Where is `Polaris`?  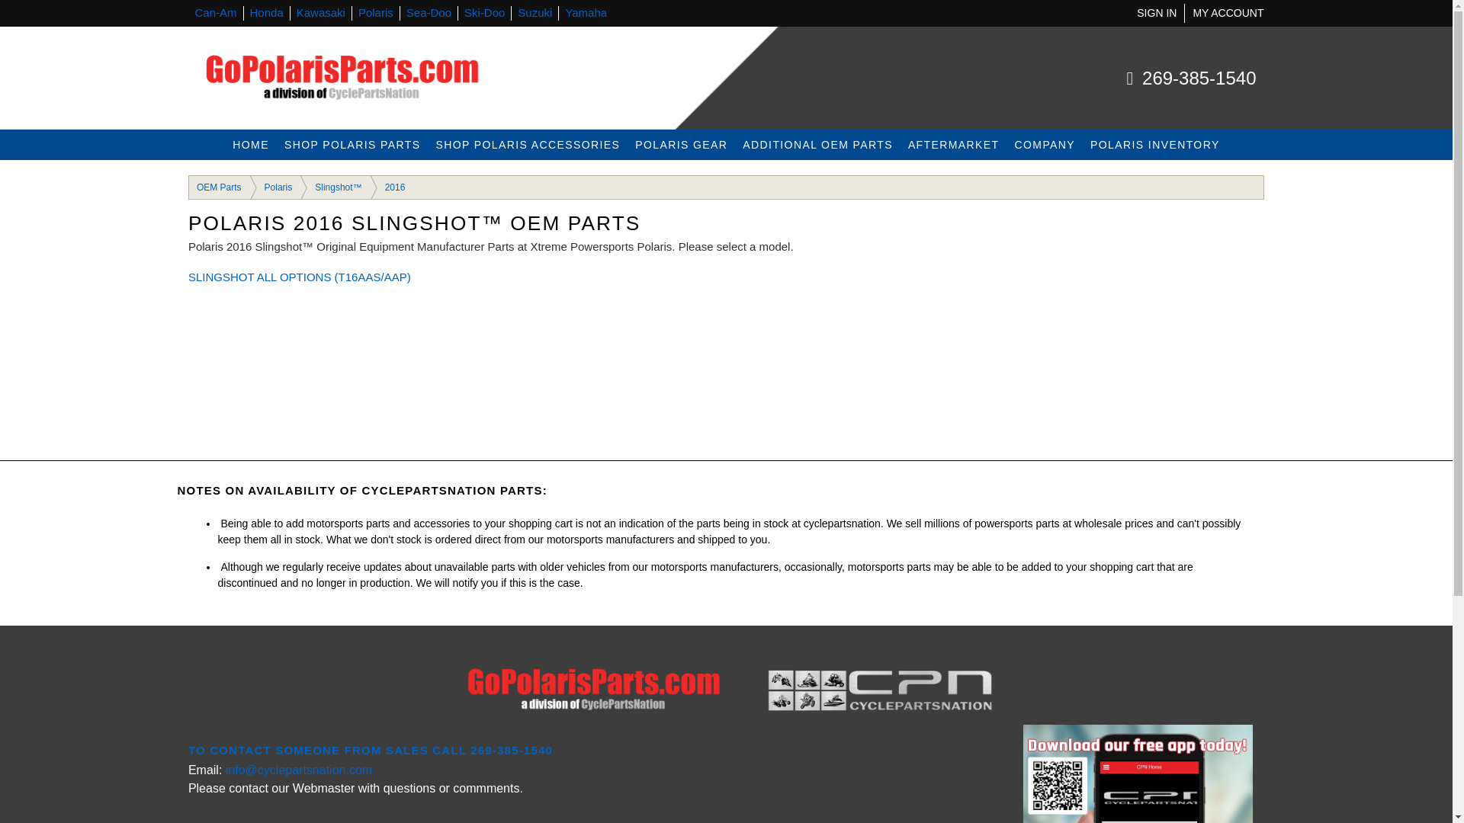 Polaris is located at coordinates (376, 12).